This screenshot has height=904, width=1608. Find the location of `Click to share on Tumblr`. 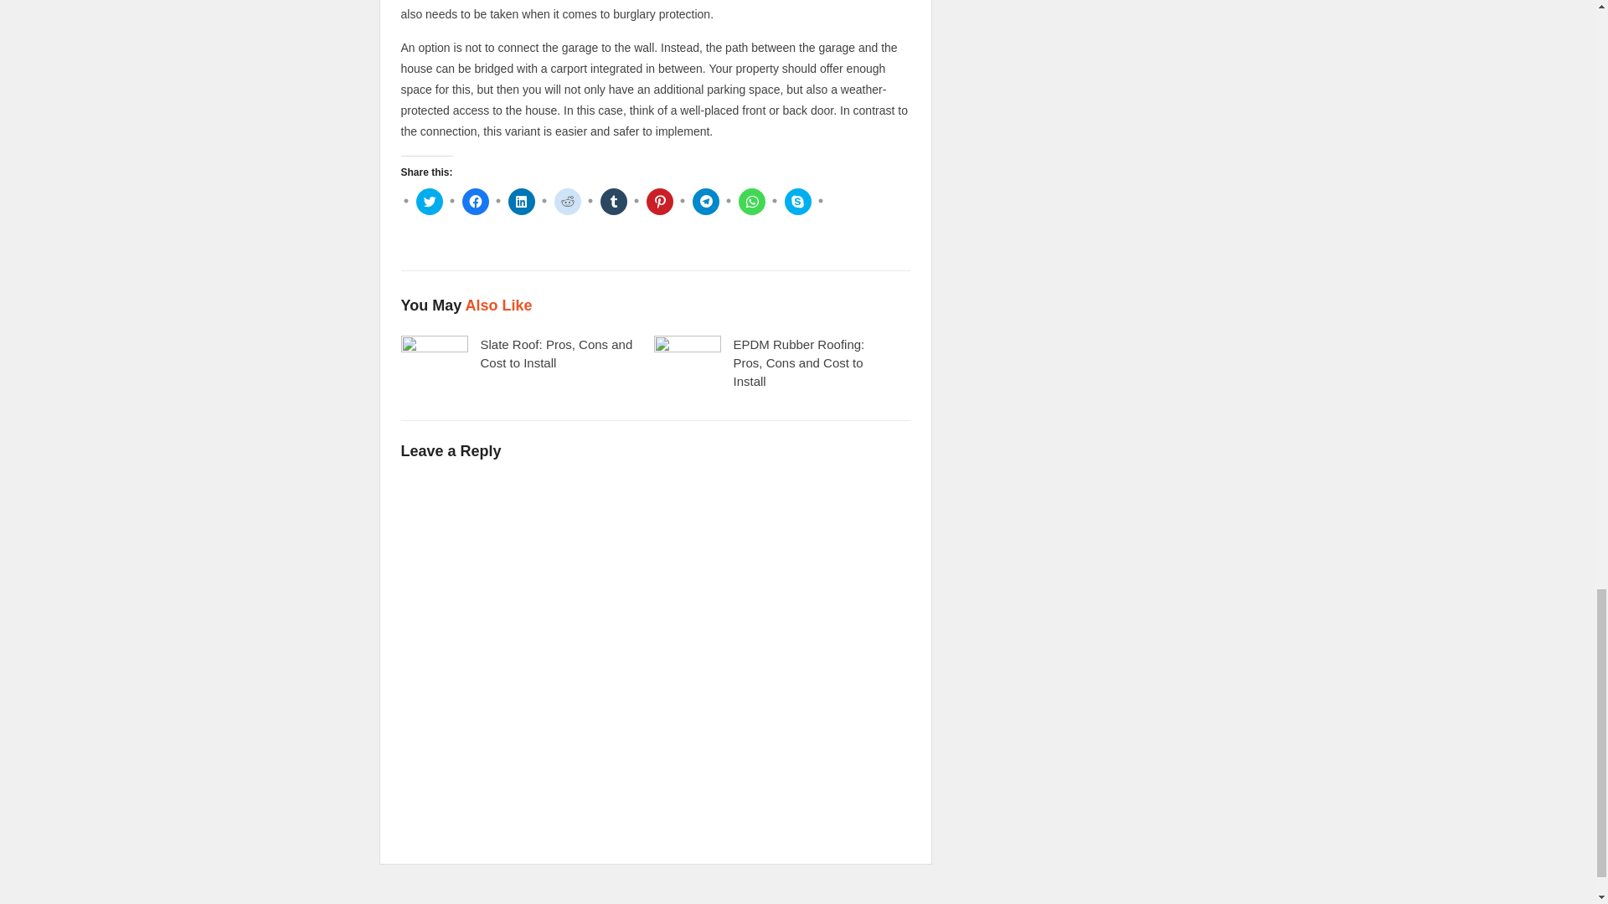

Click to share on Tumblr is located at coordinates (613, 201).